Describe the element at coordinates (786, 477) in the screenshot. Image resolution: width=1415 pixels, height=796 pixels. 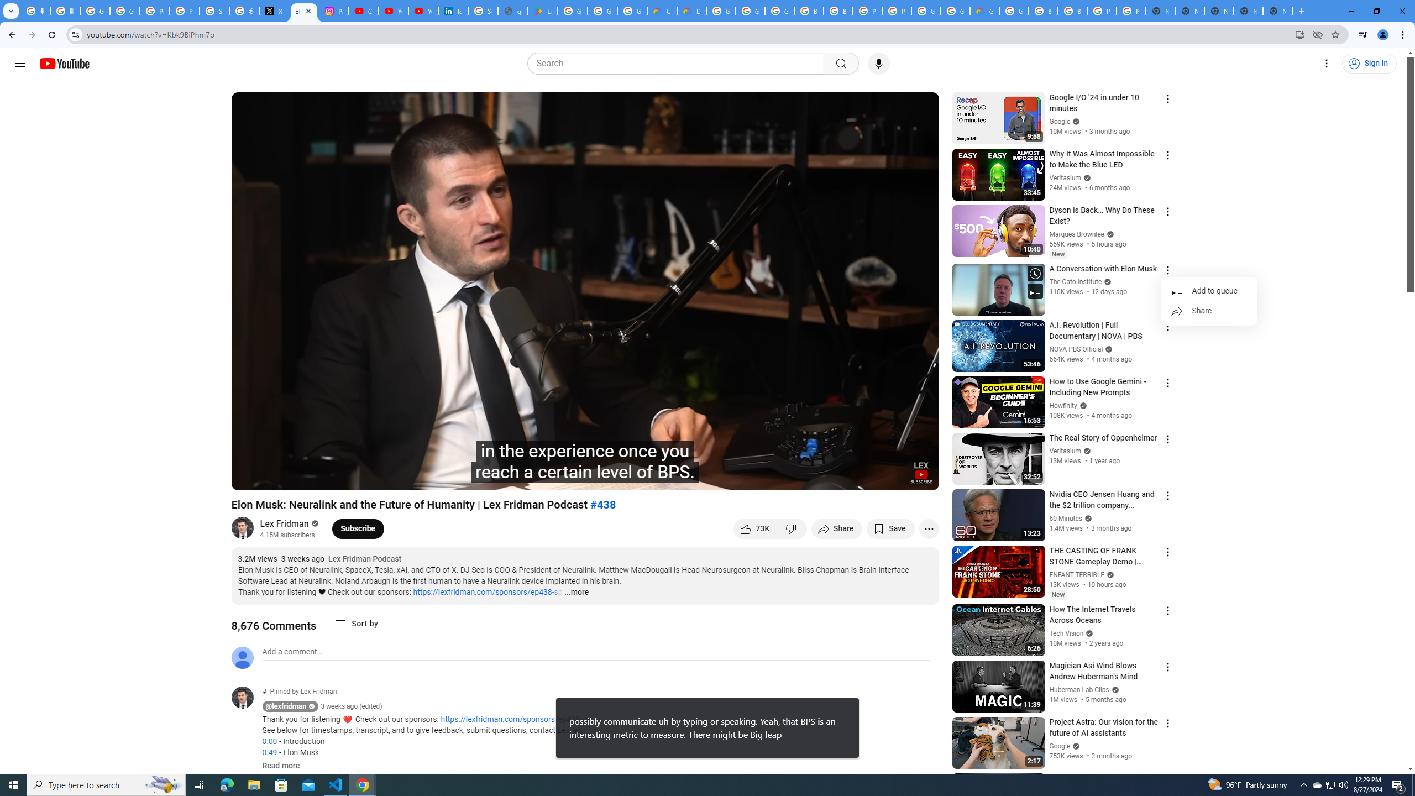
I see `Autoplay is on` at that location.